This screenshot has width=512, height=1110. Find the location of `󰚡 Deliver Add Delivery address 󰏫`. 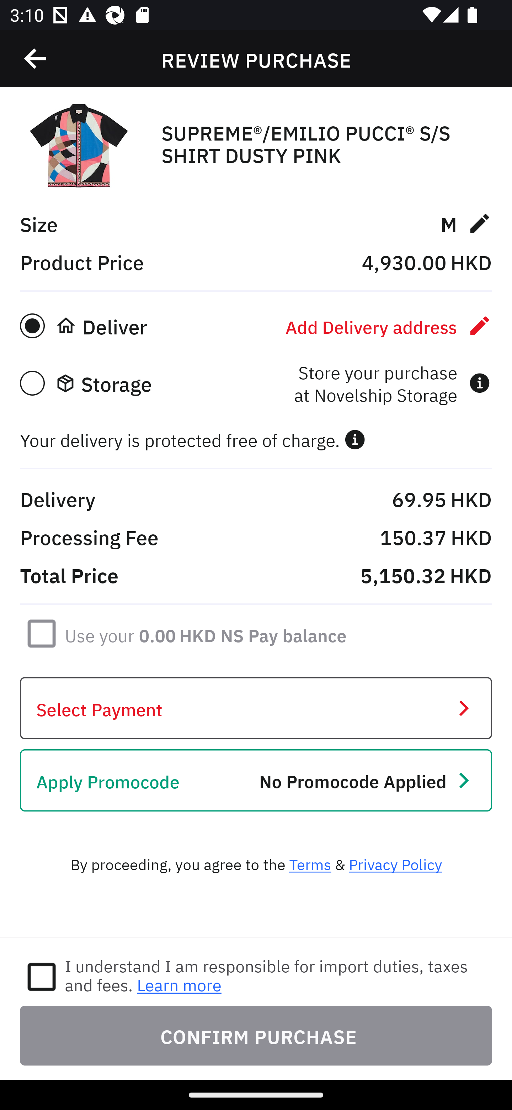

󰚡 Deliver Add Delivery address 󰏫 is located at coordinates (256, 326).